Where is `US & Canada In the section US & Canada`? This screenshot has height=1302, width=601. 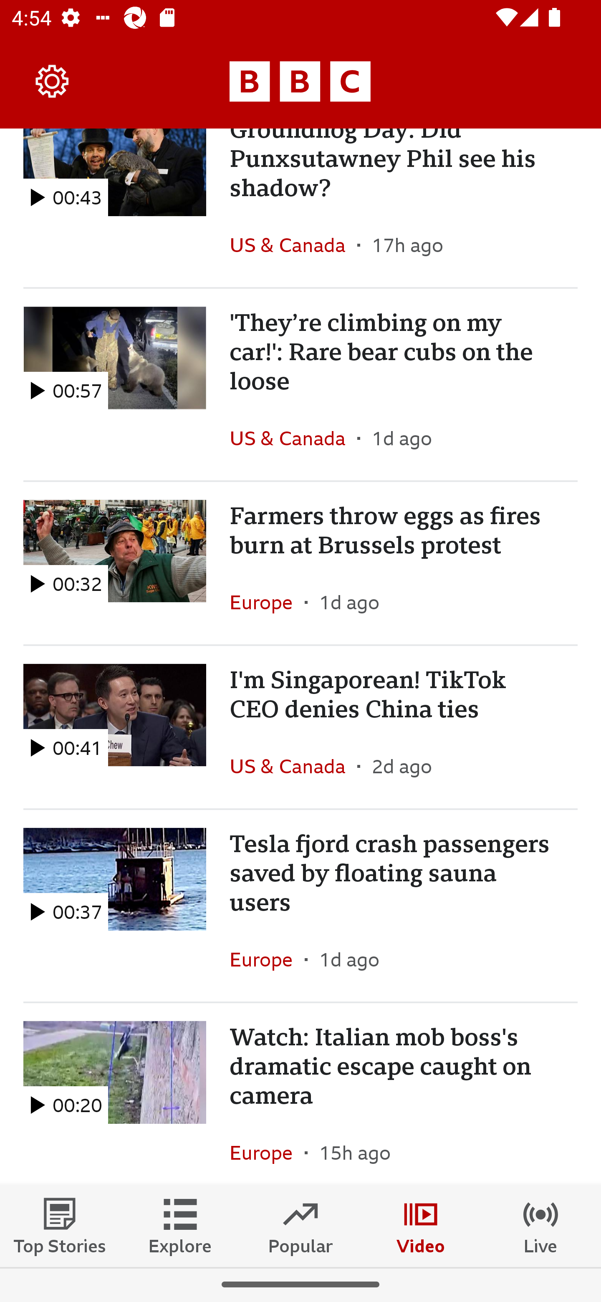 US & Canada In the section US & Canada is located at coordinates (293, 766).